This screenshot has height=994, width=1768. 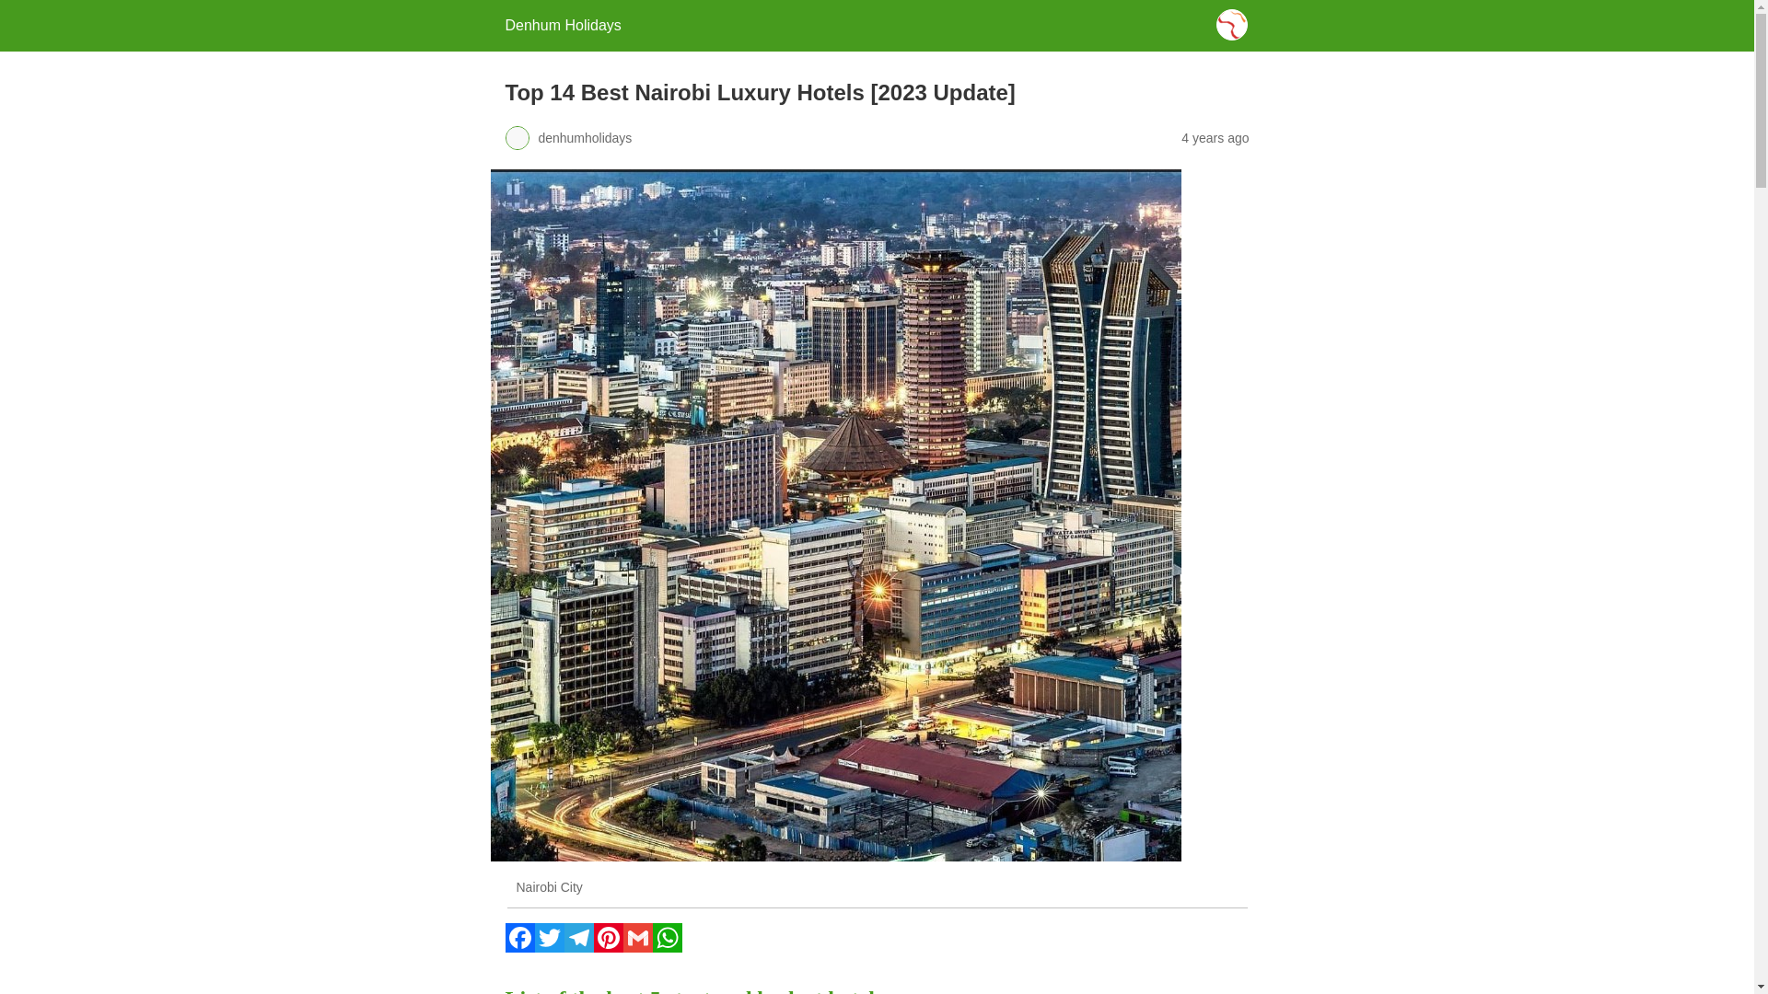 What do you see at coordinates (667, 946) in the screenshot?
I see `WhatsApp` at bounding box center [667, 946].